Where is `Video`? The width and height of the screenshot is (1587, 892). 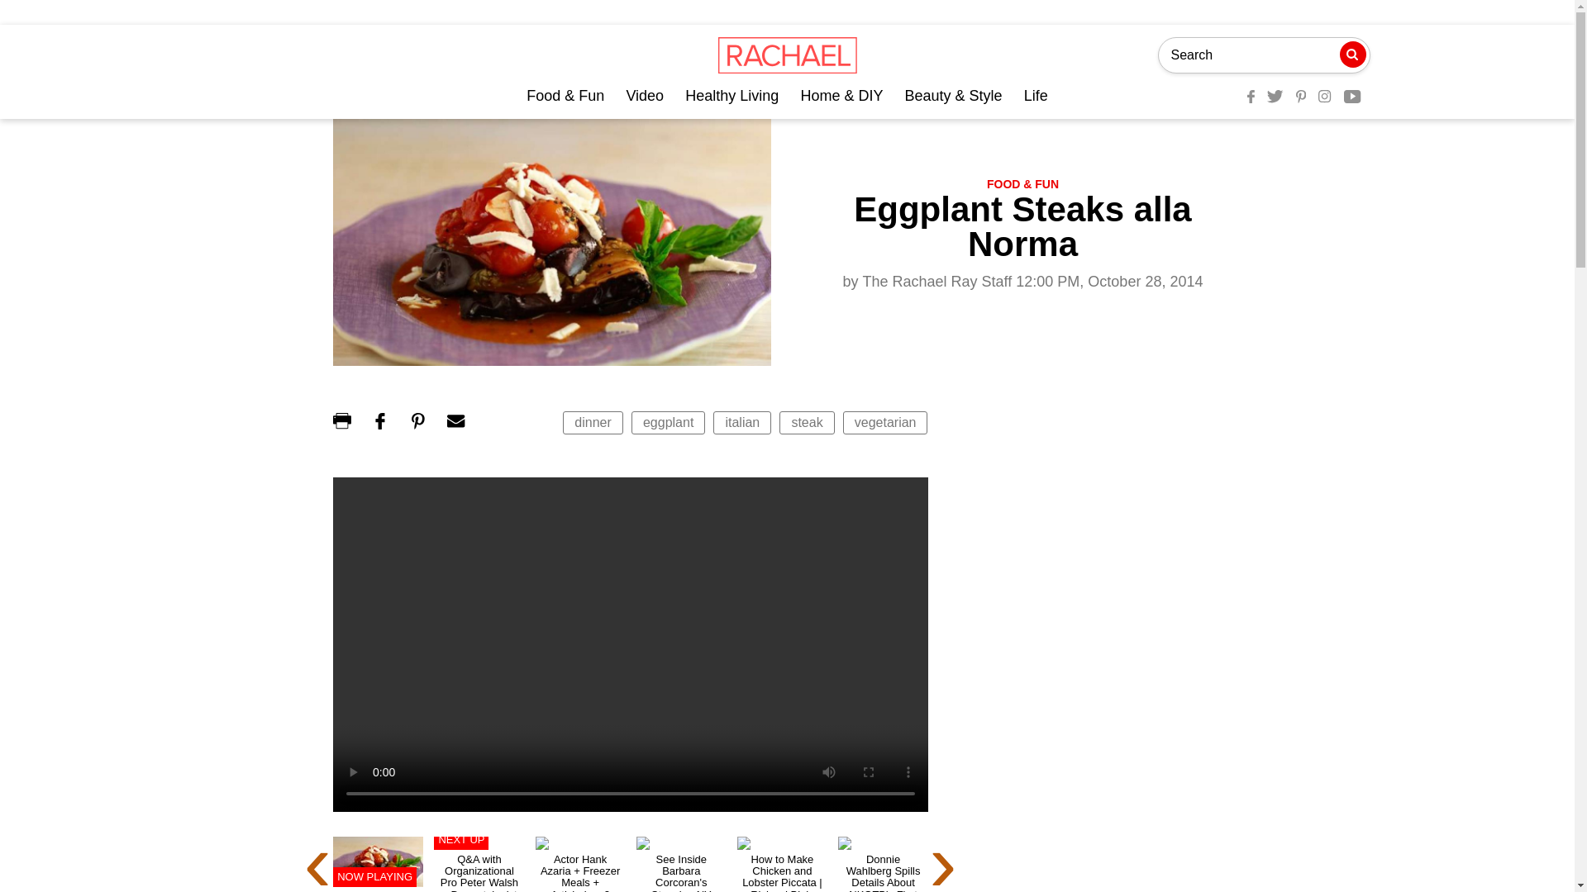
Video is located at coordinates (644, 96).